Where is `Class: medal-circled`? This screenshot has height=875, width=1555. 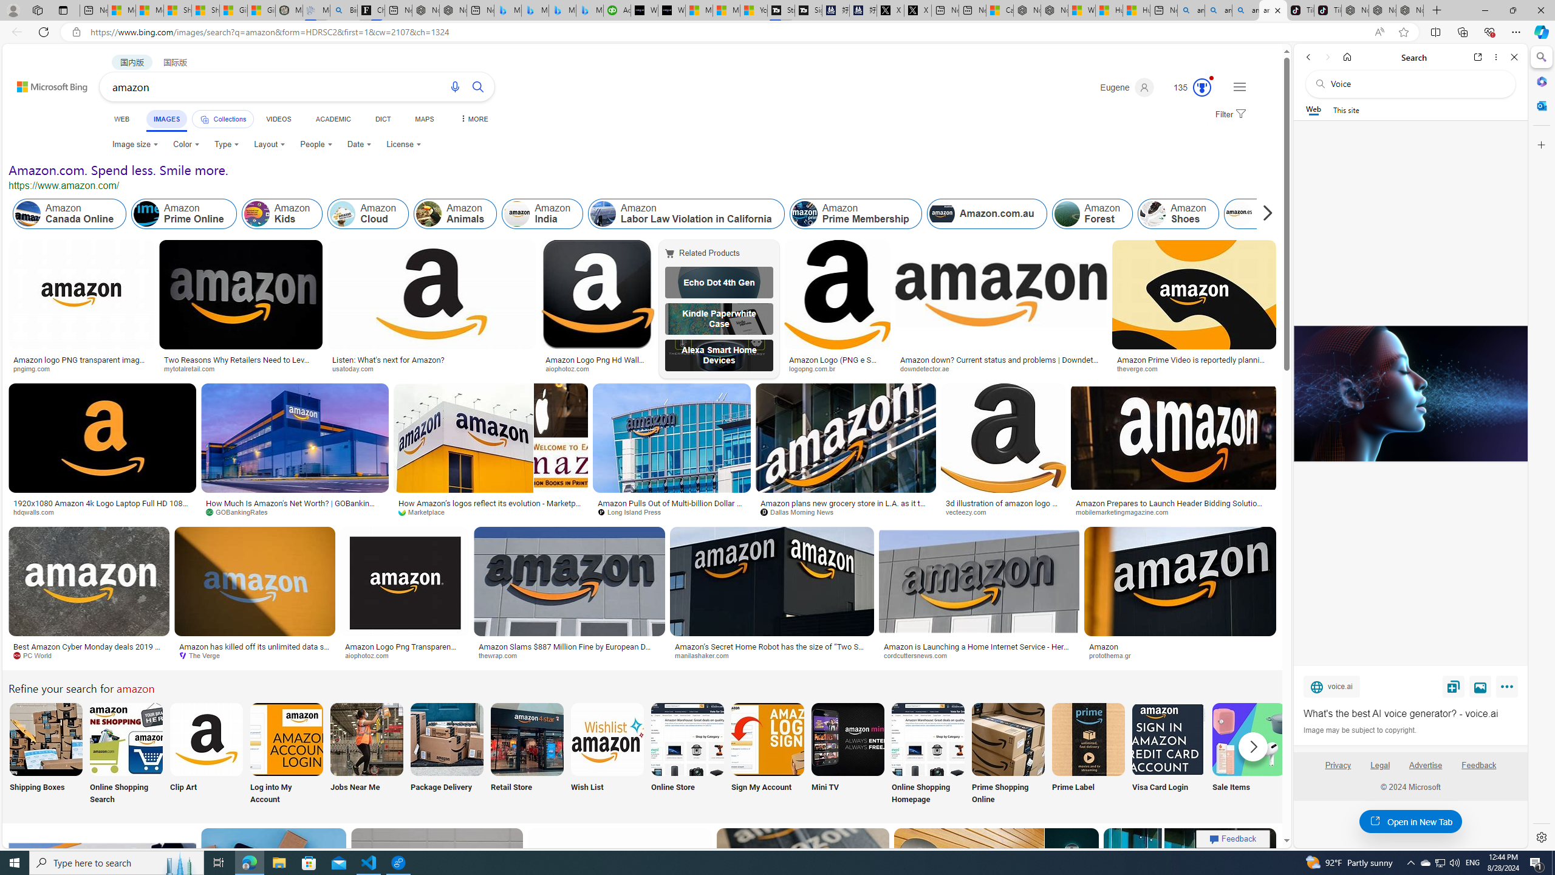 Class: medal-circled is located at coordinates (1201, 87).